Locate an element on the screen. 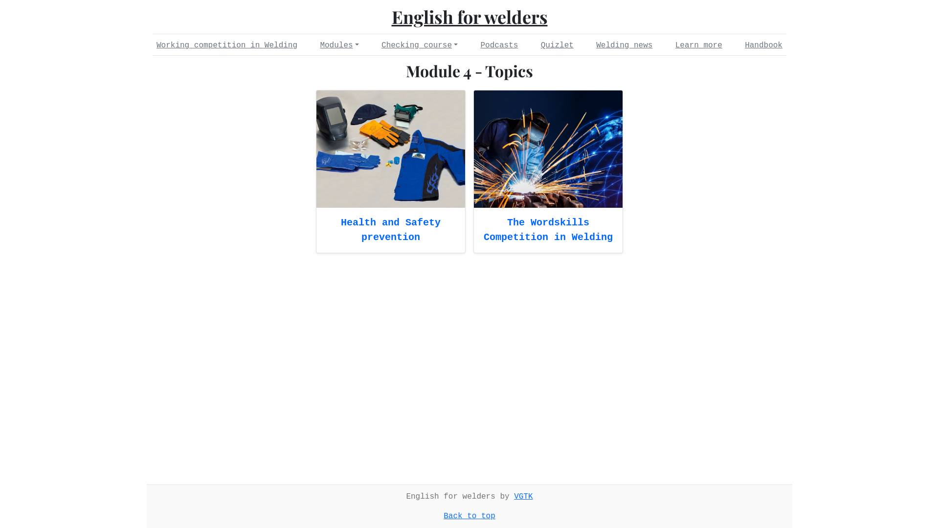 This screenshot has height=528, width=939. Checking course is located at coordinates (420, 45).